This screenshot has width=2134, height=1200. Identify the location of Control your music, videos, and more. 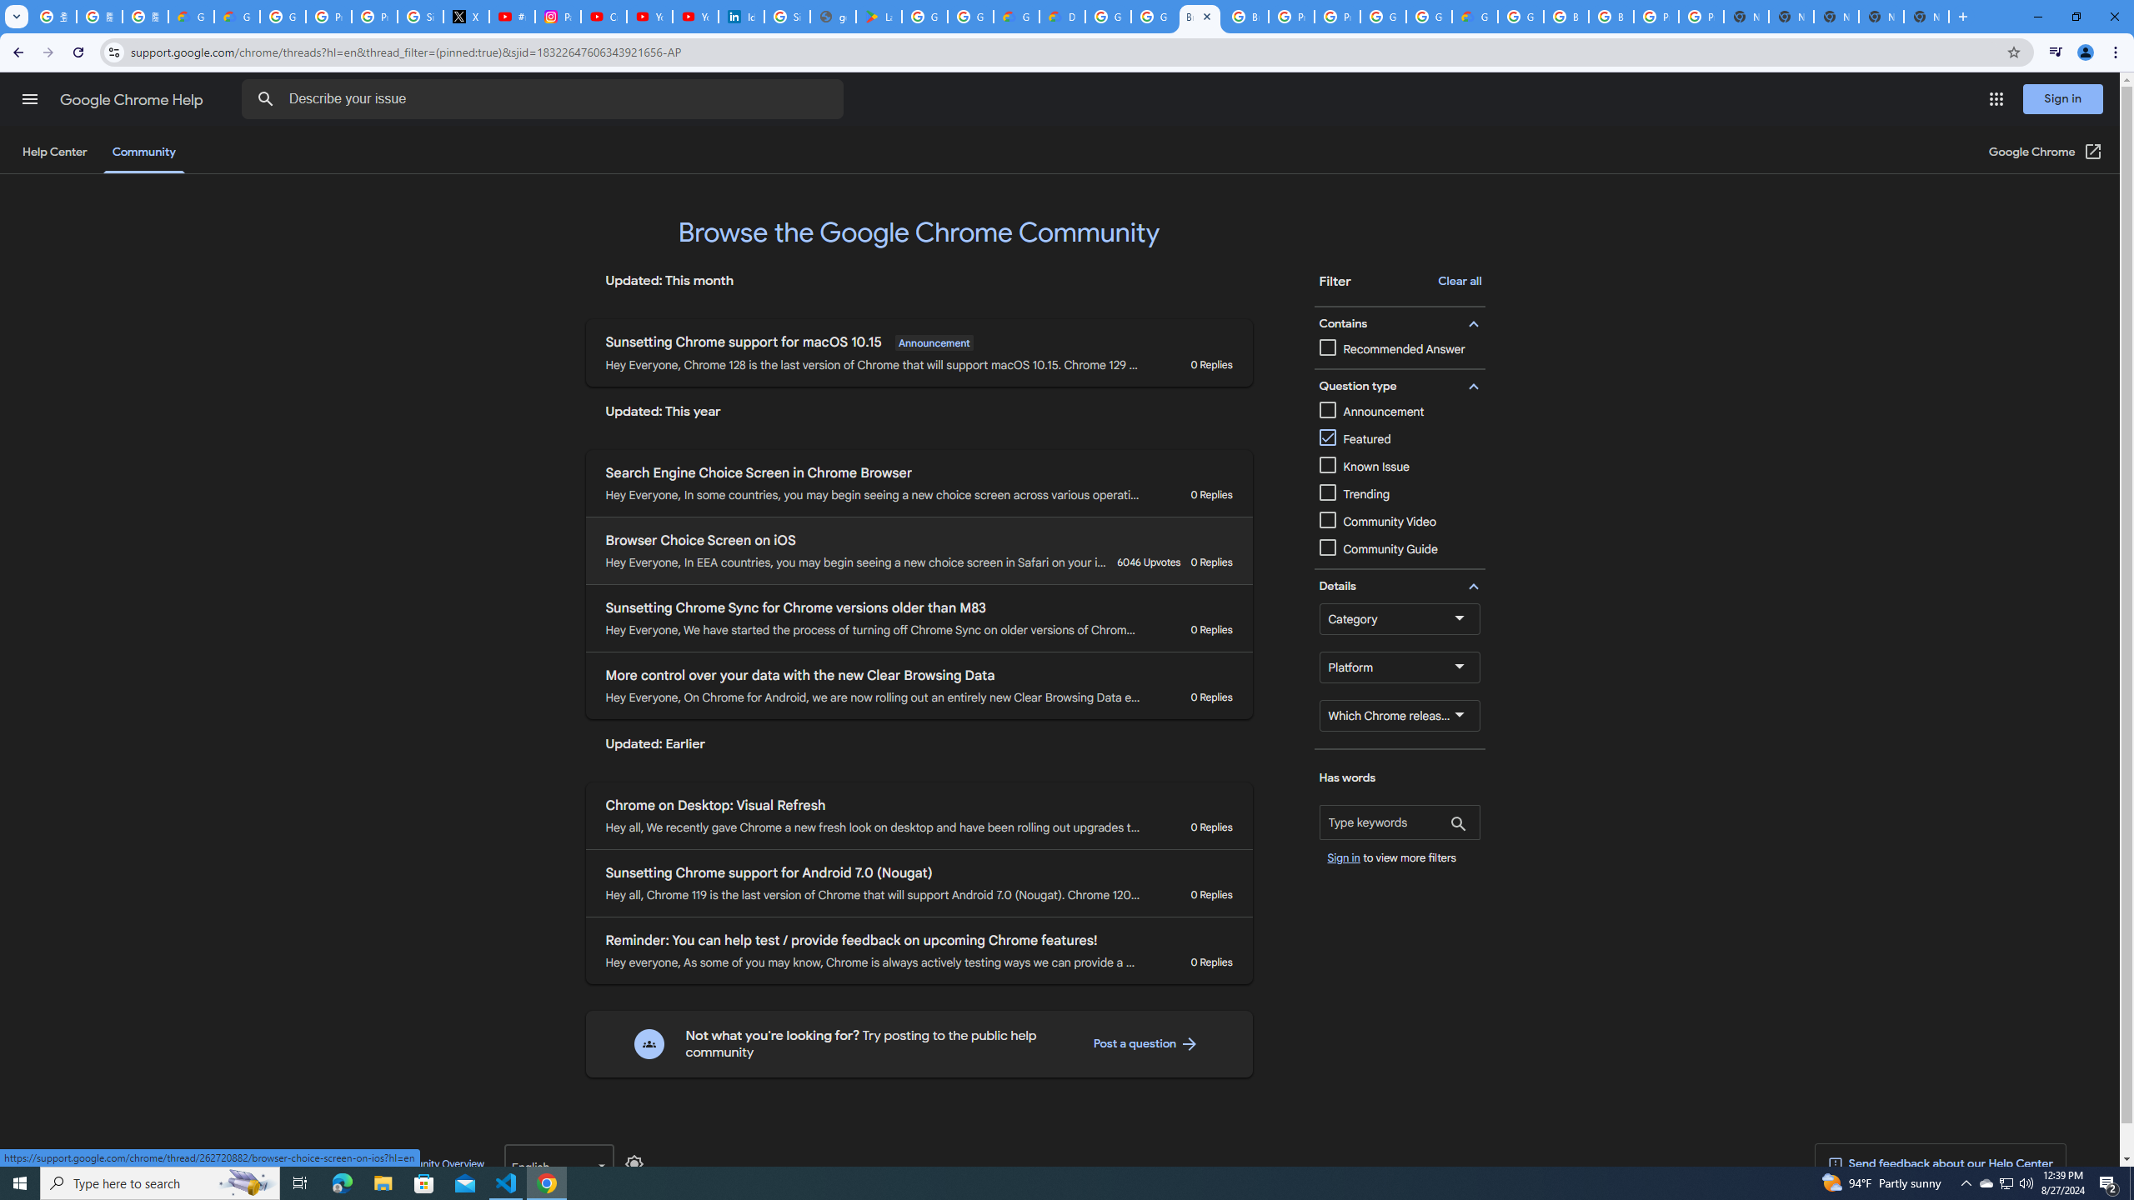
(2056, 52).